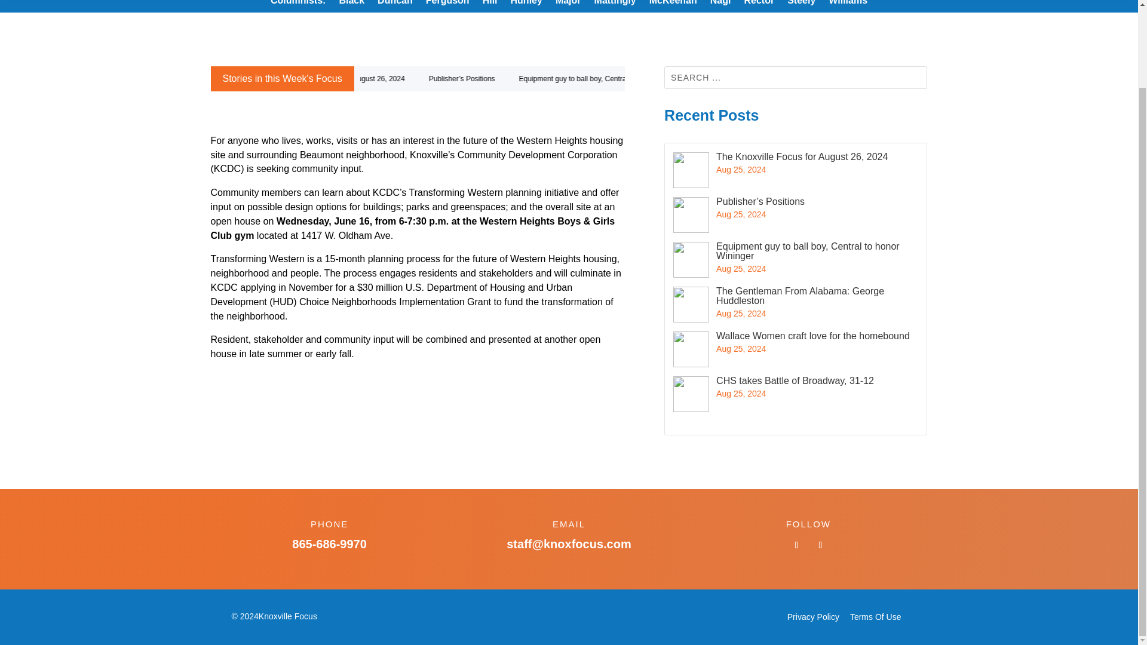  I want to click on Hunley, so click(526, 5).